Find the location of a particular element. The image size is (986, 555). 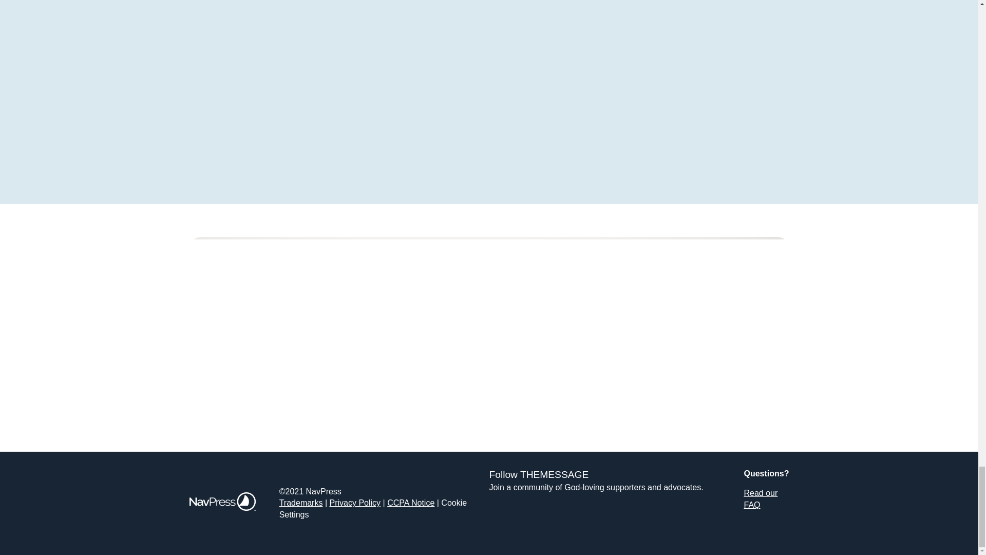

Read our FAQ is located at coordinates (760, 498).